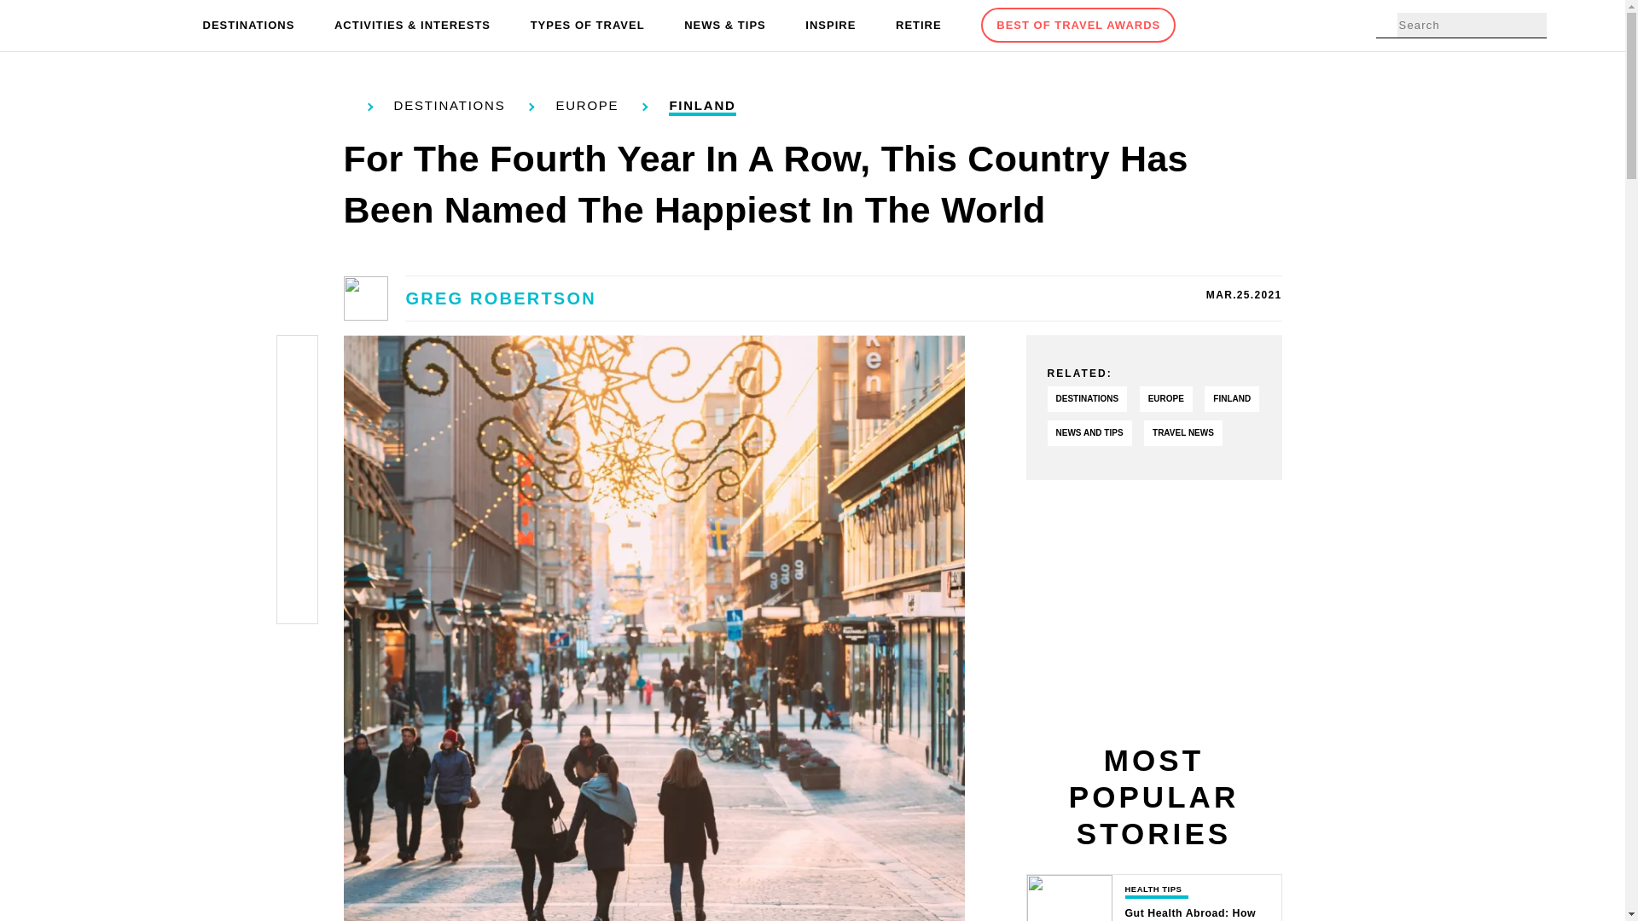 The width and height of the screenshot is (1638, 921). Describe the element at coordinates (297, 520) in the screenshot. I see `Flipboard` at that location.